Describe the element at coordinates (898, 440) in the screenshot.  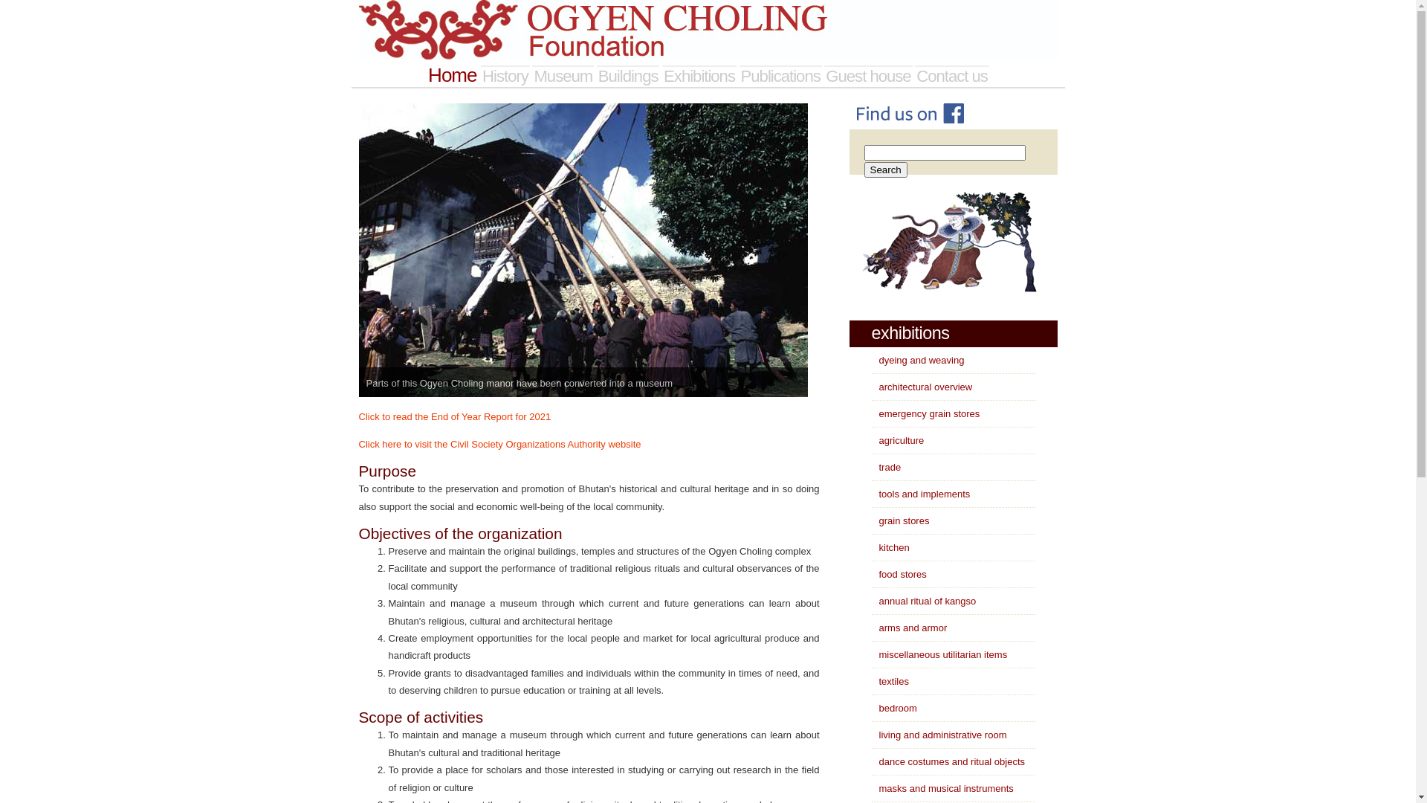
I see `agriculture` at that location.